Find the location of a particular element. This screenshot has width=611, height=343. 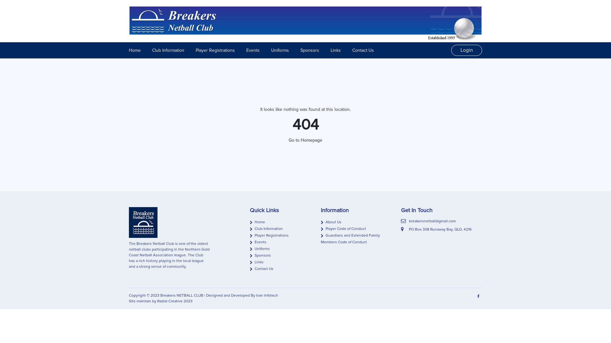

Player Registrations is located at coordinates (269, 236).